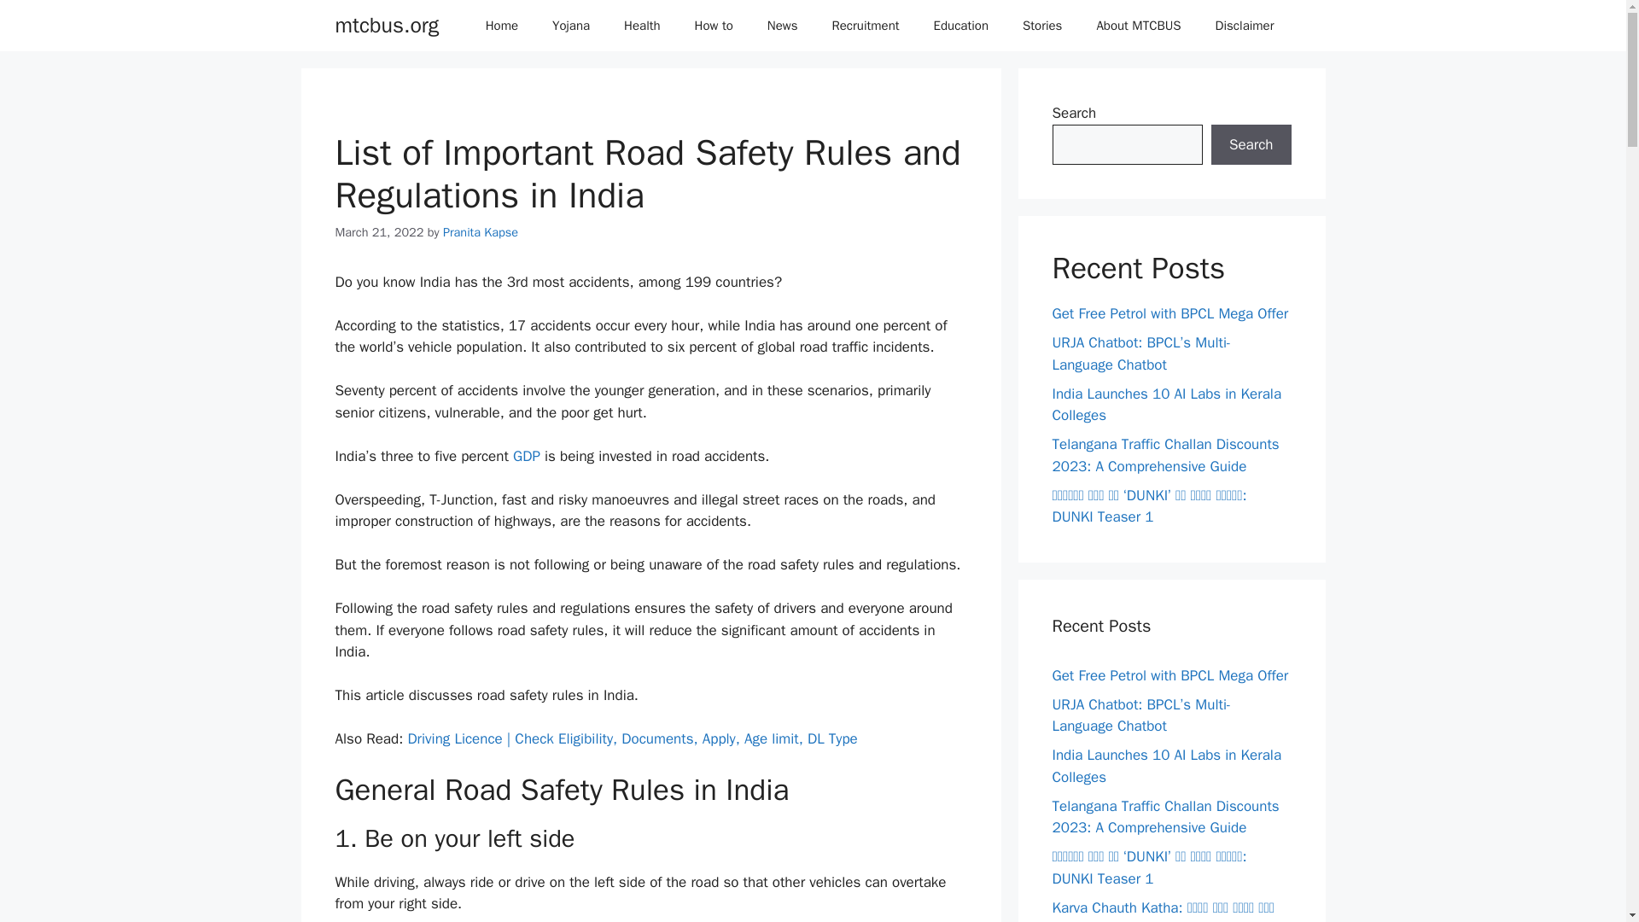 This screenshot has width=1639, height=922. What do you see at coordinates (1251, 145) in the screenshot?
I see `Search` at bounding box center [1251, 145].